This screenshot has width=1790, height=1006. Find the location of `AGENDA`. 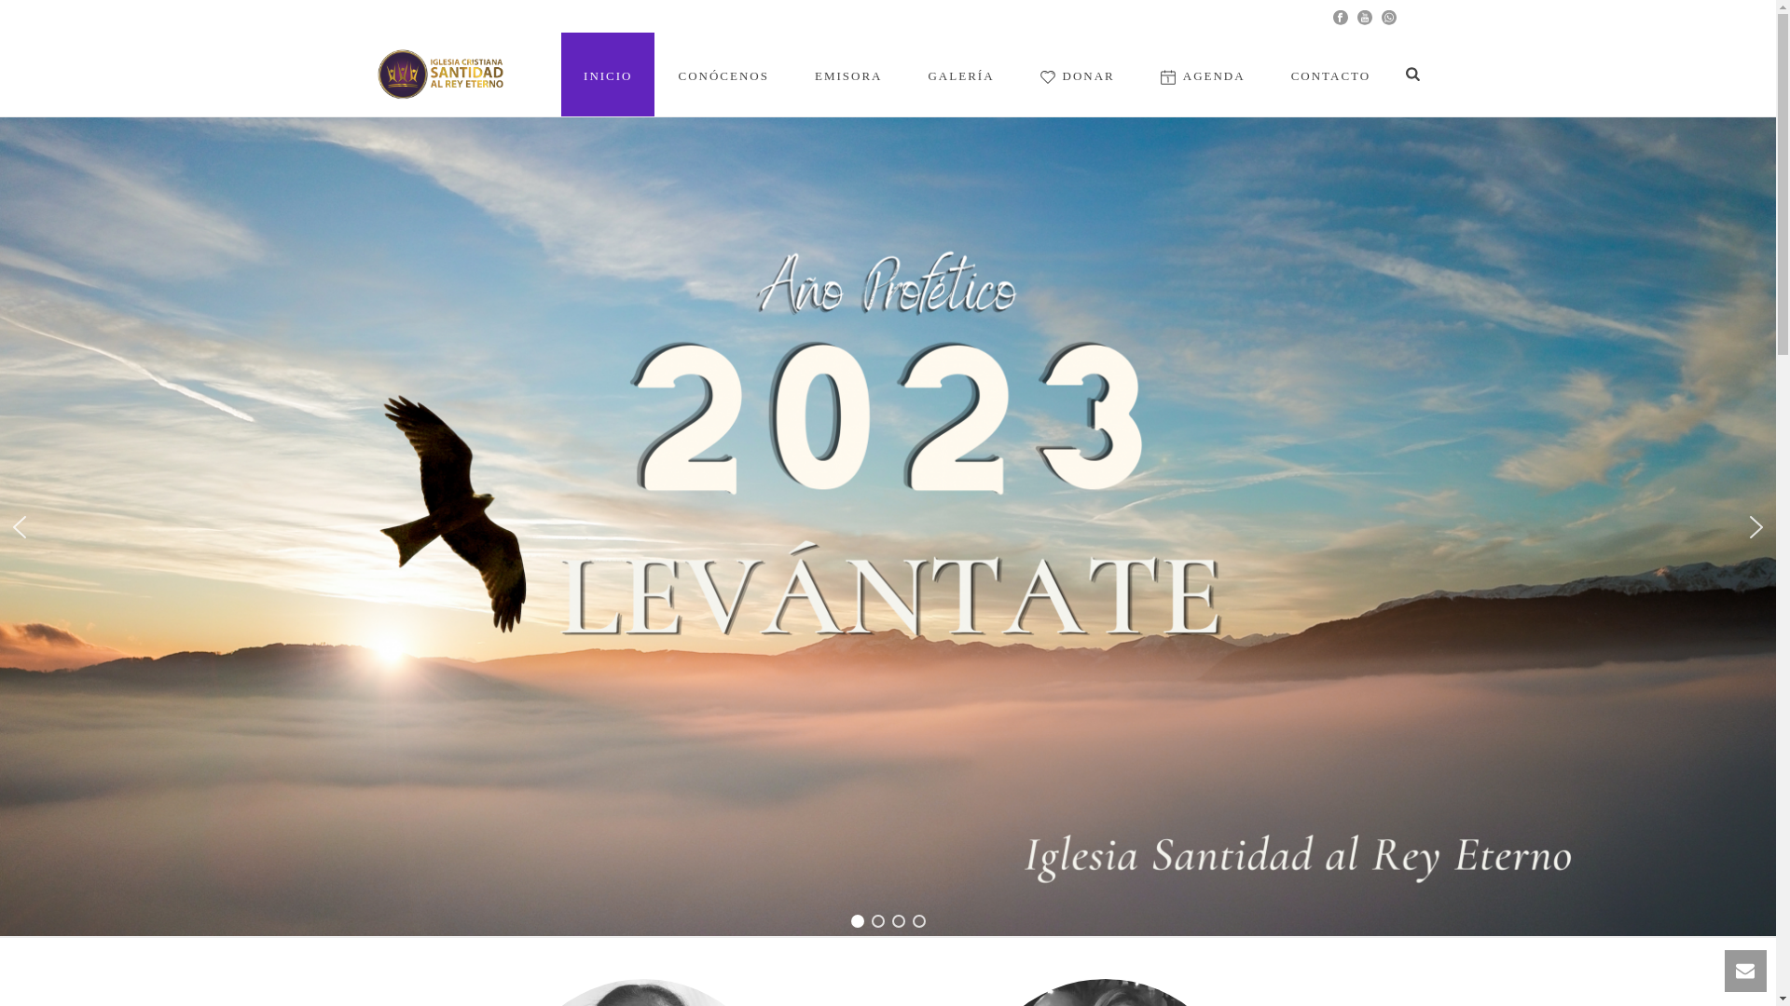

AGENDA is located at coordinates (1203, 75).